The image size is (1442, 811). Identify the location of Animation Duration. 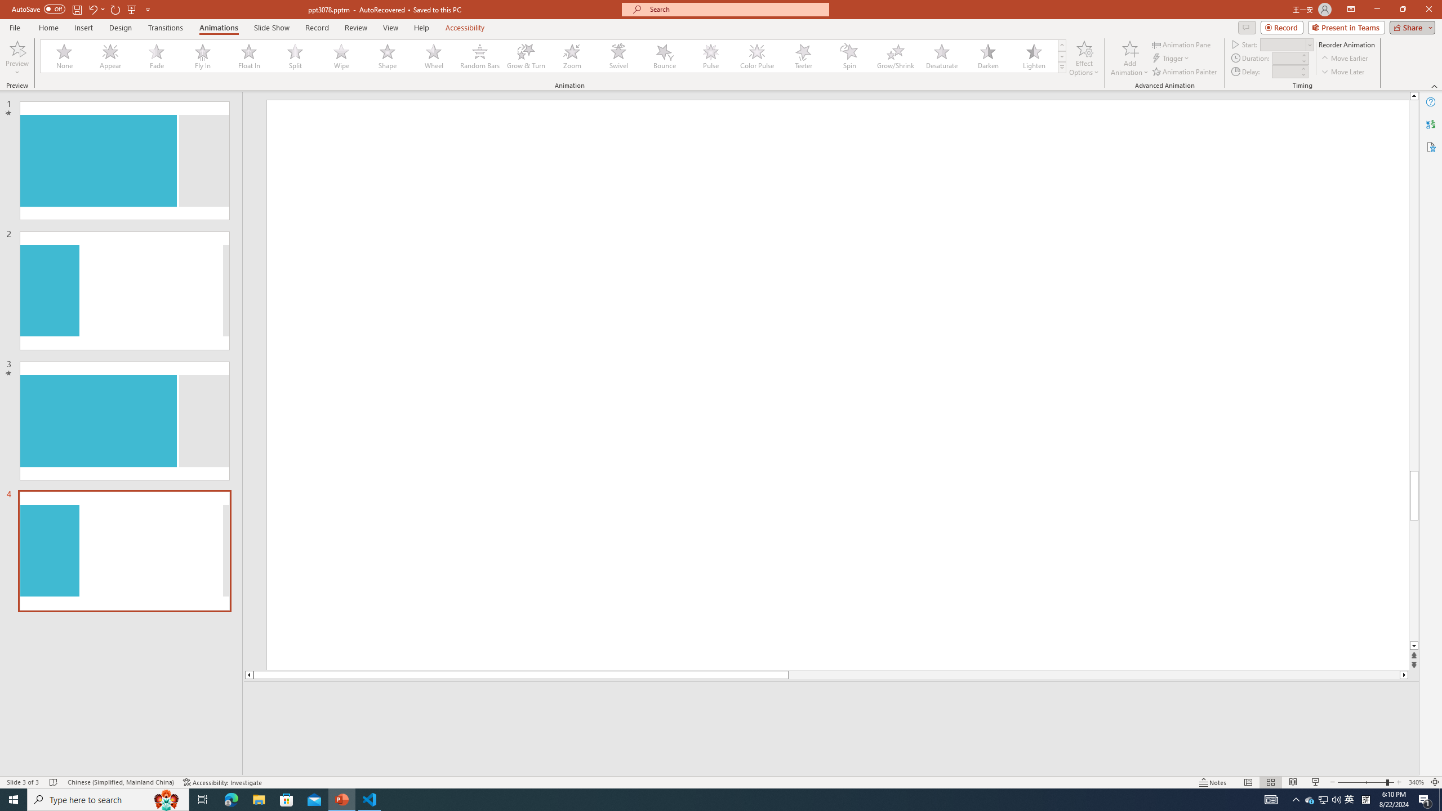
(1286, 57).